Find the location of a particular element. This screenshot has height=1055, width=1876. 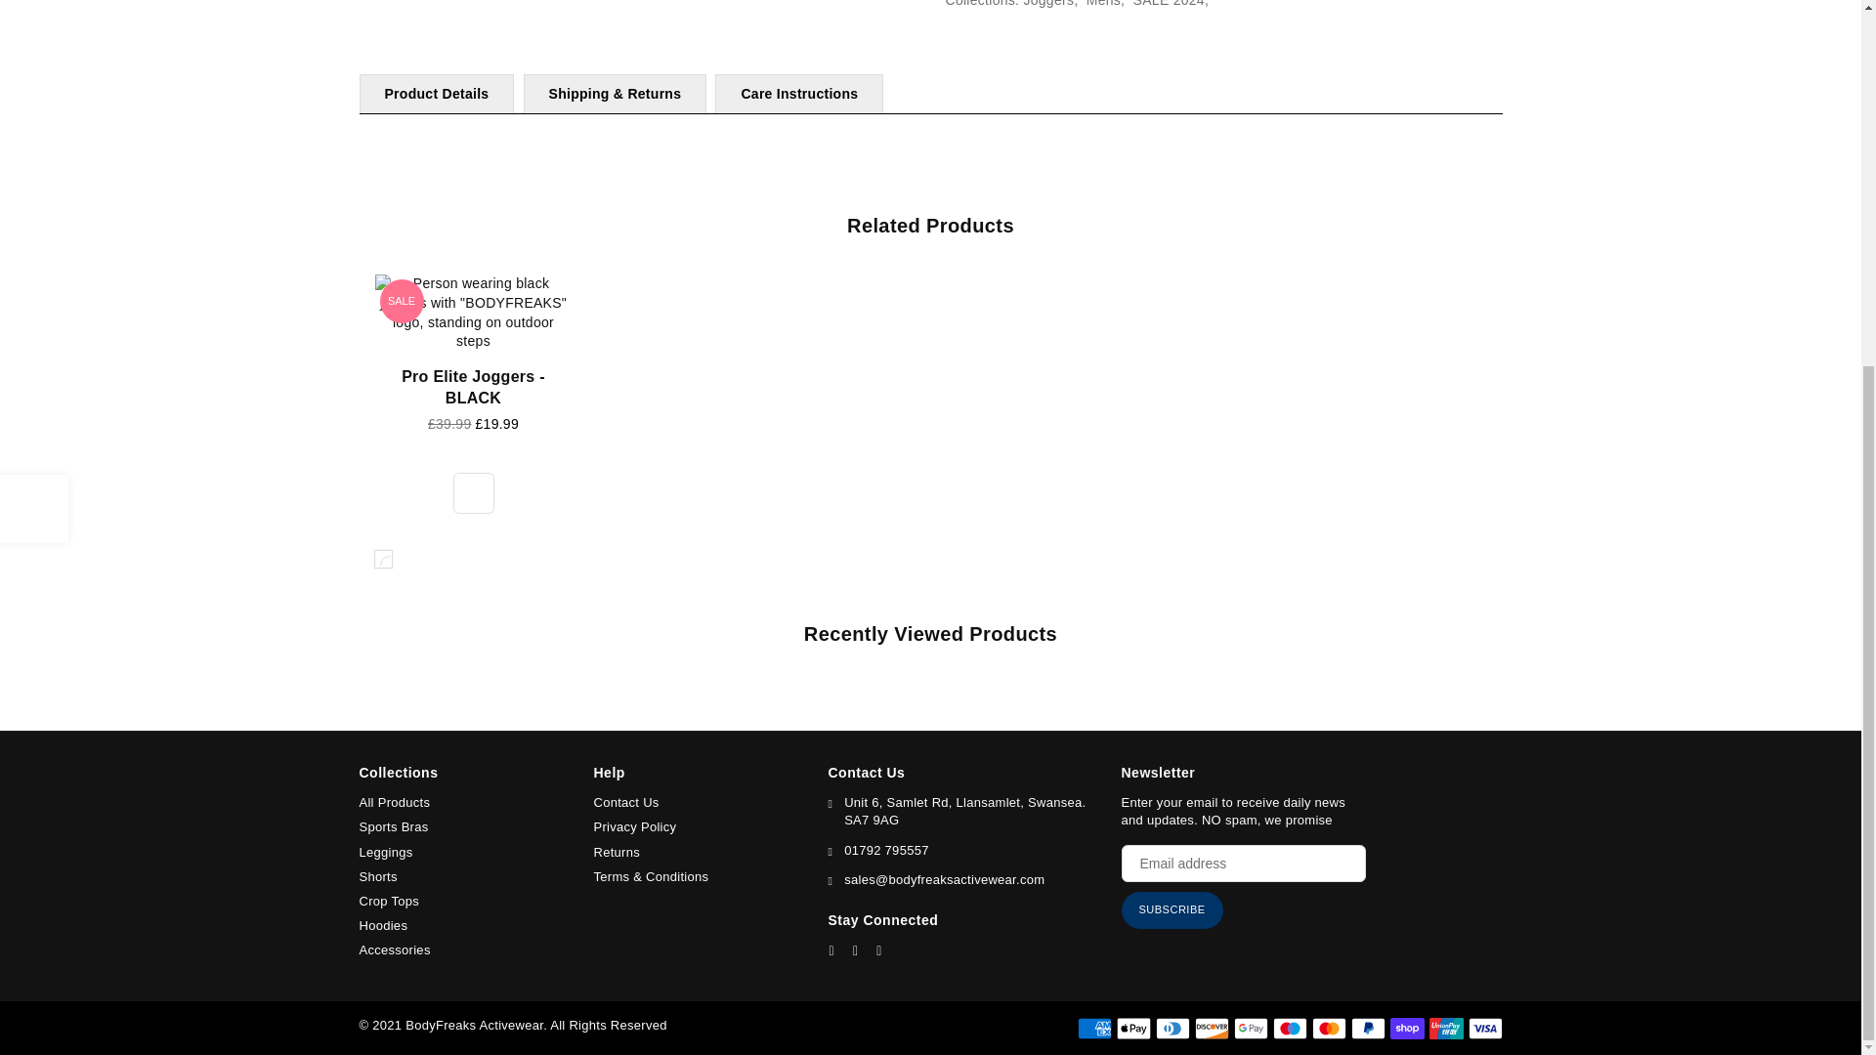

PayPal is located at coordinates (1367, 1028).